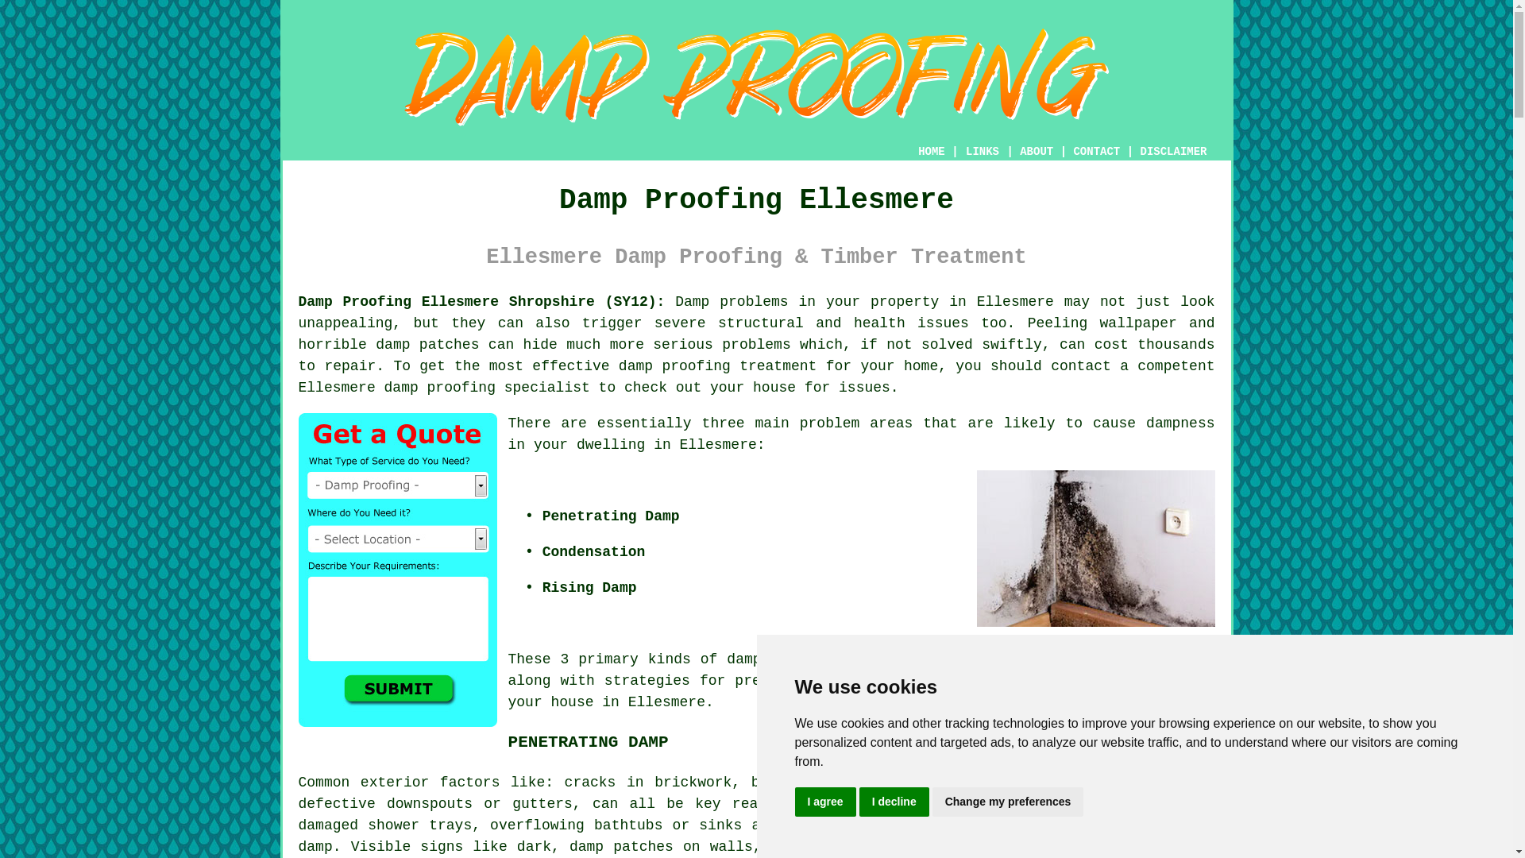 This screenshot has width=1525, height=858. What do you see at coordinates (756, 78) in the screenshot?
I see `Damp Proofing Ellesmere` at bounding box center [756, 78].